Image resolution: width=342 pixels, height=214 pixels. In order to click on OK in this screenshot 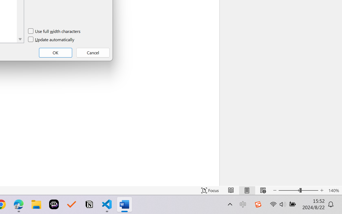, I will do `click(56, 52)`.